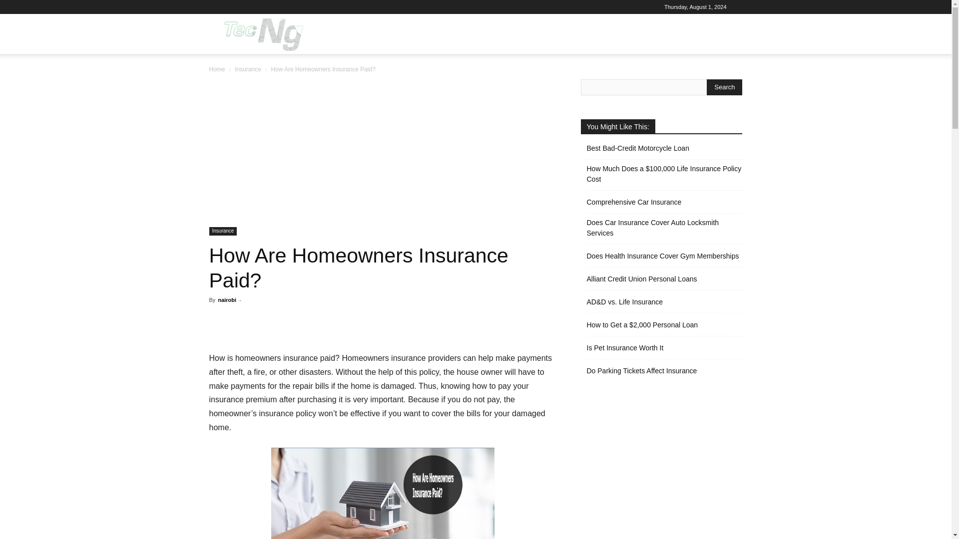  What do you see at coordinates (714, 82) in the screenshot?
I see `Search` at bounding box center [714, 82].